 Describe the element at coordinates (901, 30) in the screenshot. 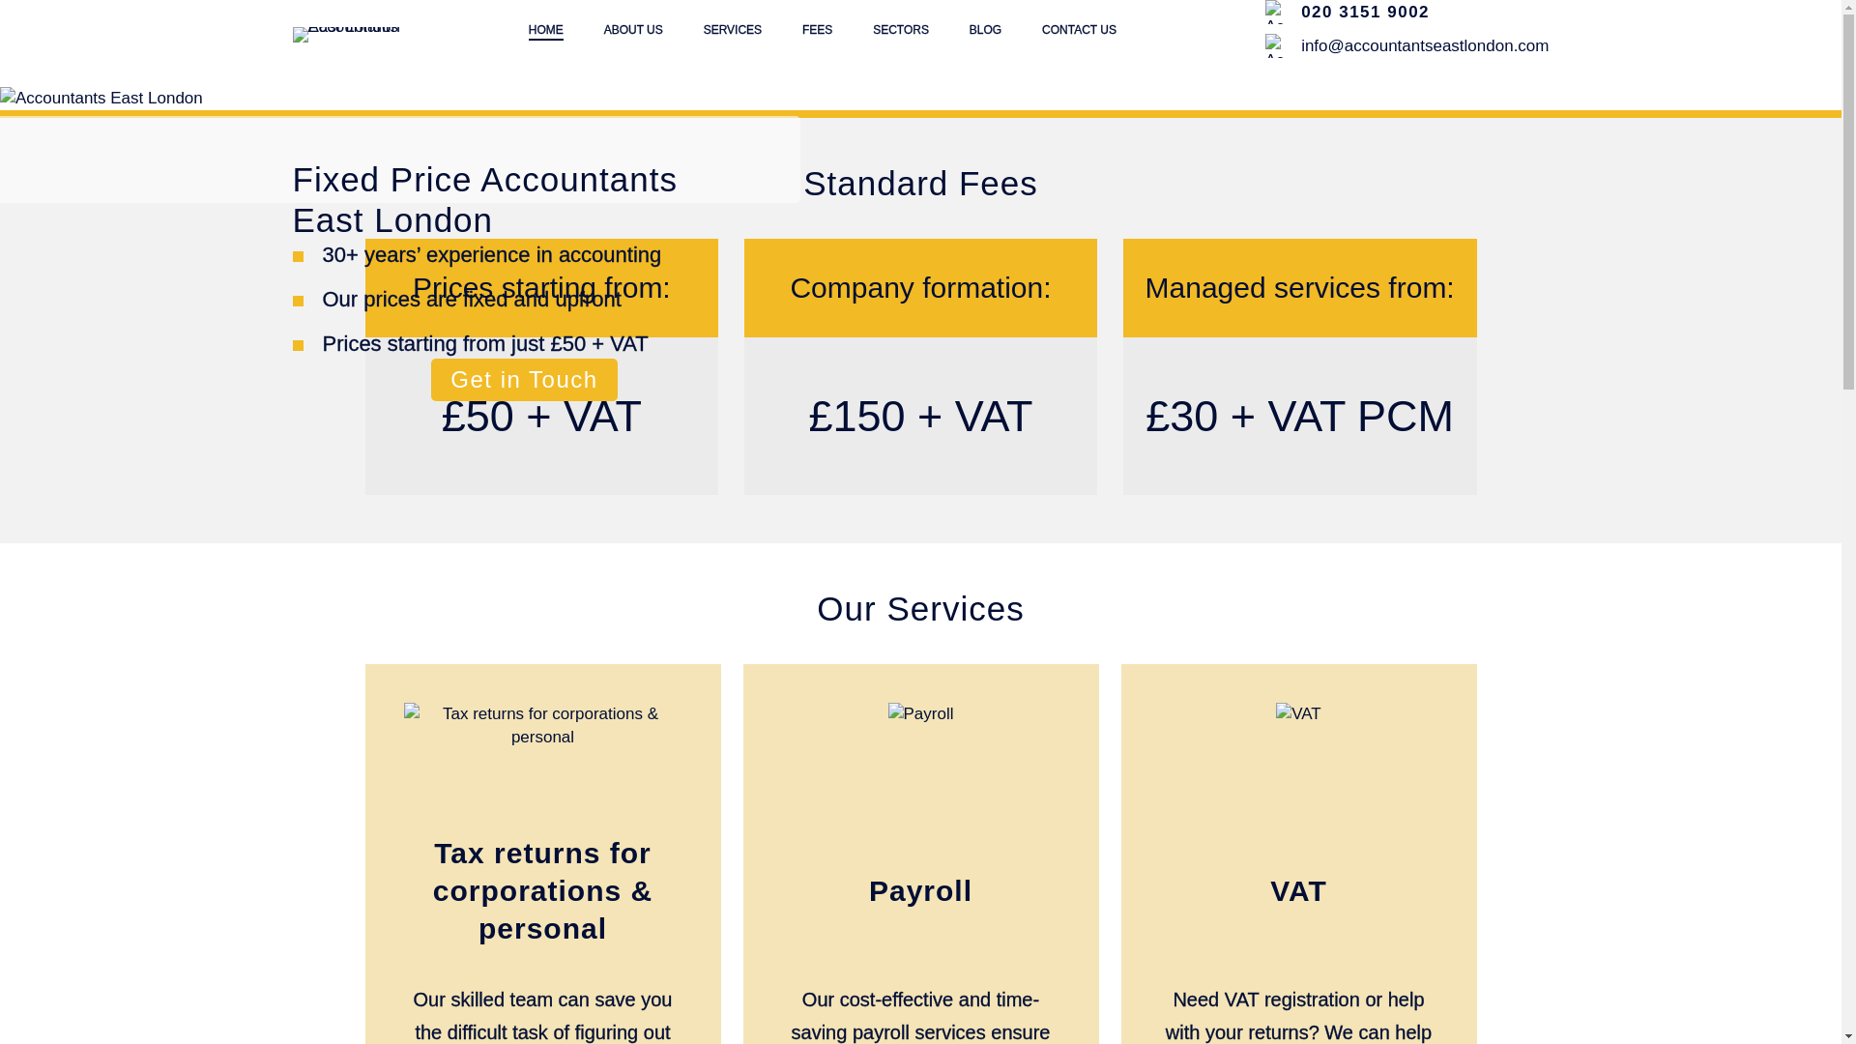

I see `SECTORS` at that location.